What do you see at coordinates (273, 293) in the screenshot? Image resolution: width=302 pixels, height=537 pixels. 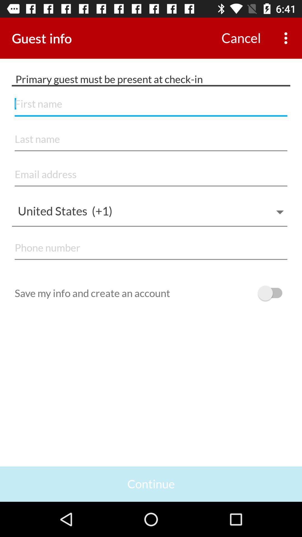 I see `toggle save info and create account` at bounding box center [273, 293].